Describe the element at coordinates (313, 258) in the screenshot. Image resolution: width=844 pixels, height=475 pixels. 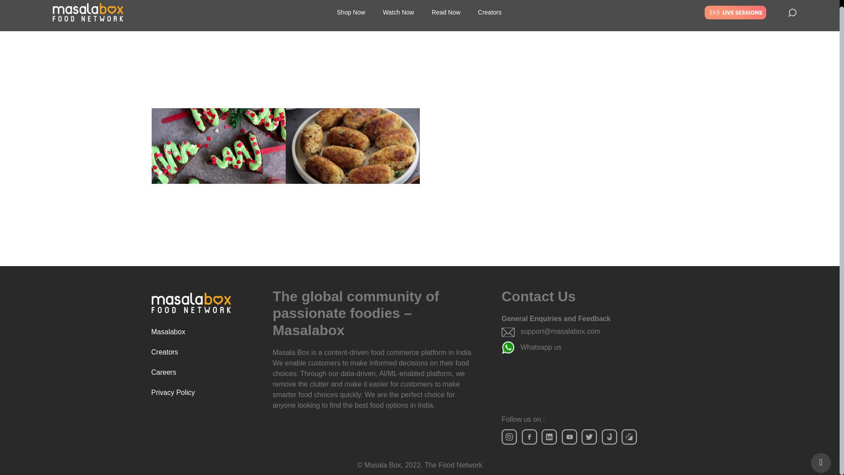
I see `Chicken Croquettes` at that location.